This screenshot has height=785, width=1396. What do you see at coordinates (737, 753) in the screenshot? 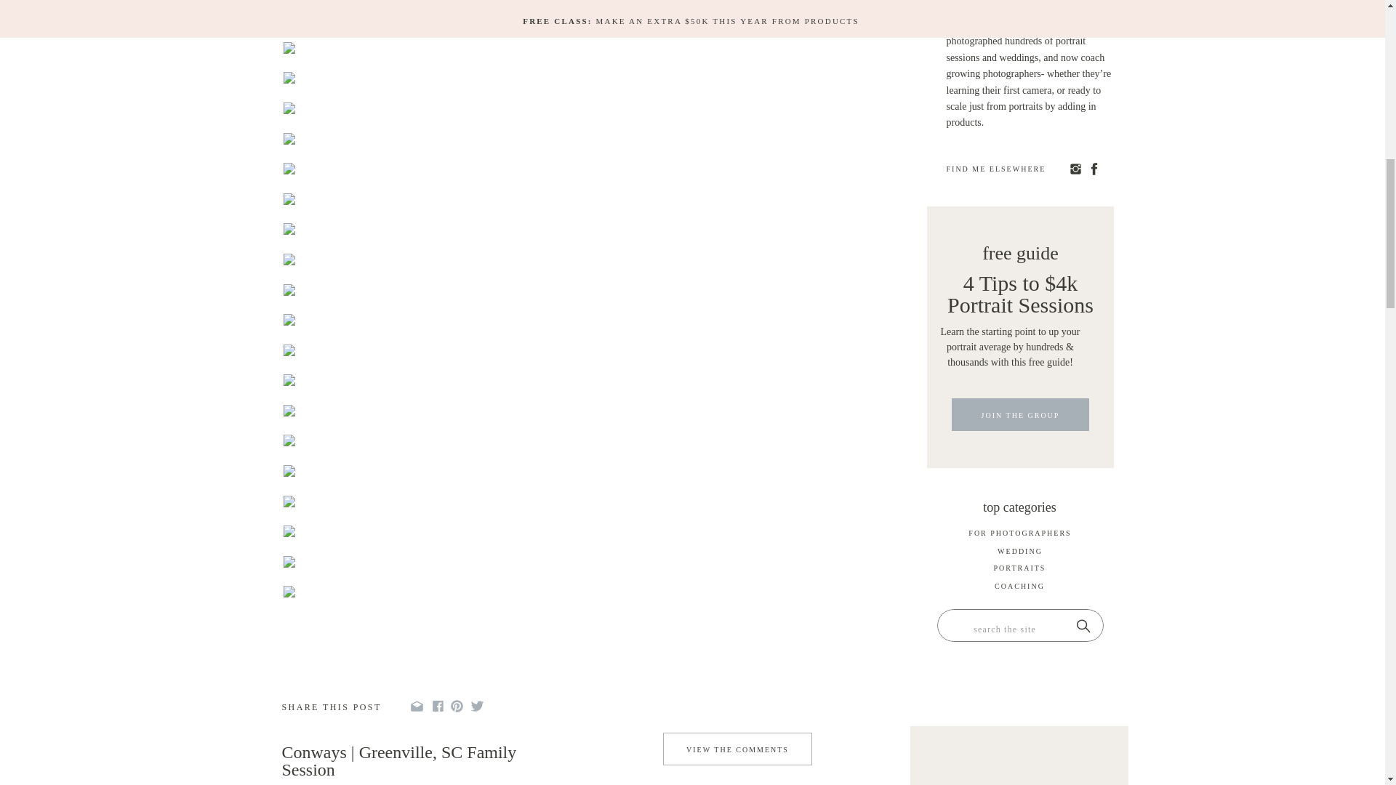
I see `VIEW THE COMMENTS` at bounding box center [737, 753].